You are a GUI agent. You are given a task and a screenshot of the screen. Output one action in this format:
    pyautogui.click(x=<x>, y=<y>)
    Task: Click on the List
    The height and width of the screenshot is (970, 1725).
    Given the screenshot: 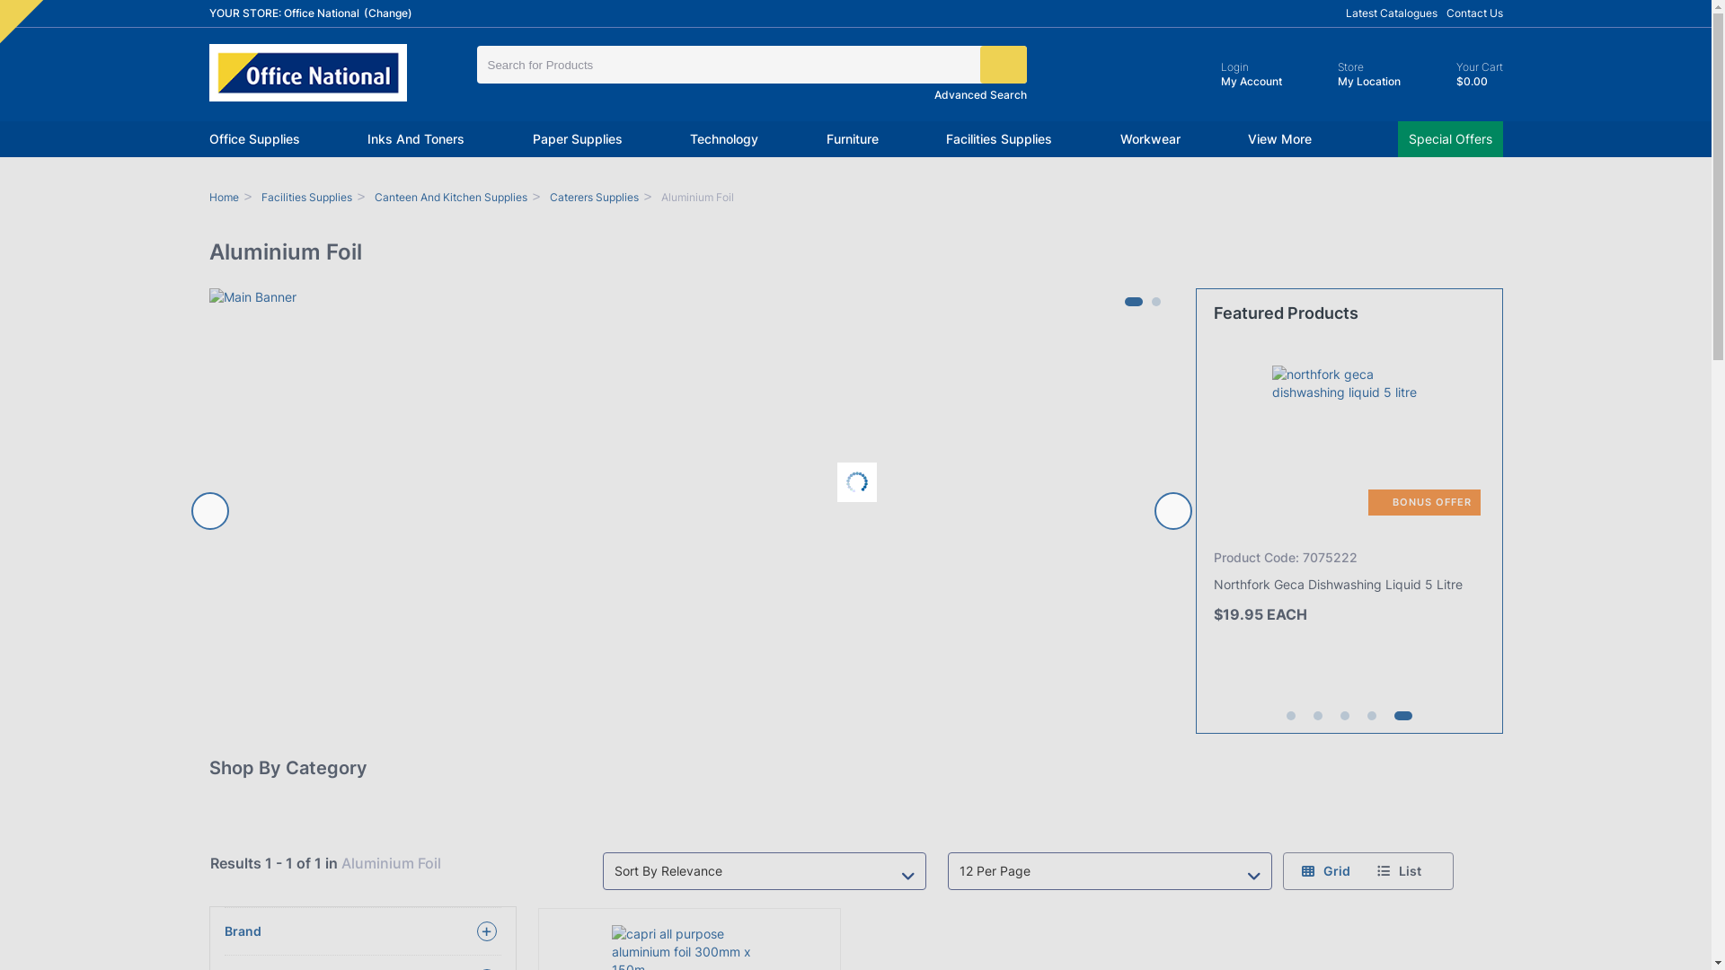 What is the action you would take?
    pyautogui.click(x=1400, y=871)
    